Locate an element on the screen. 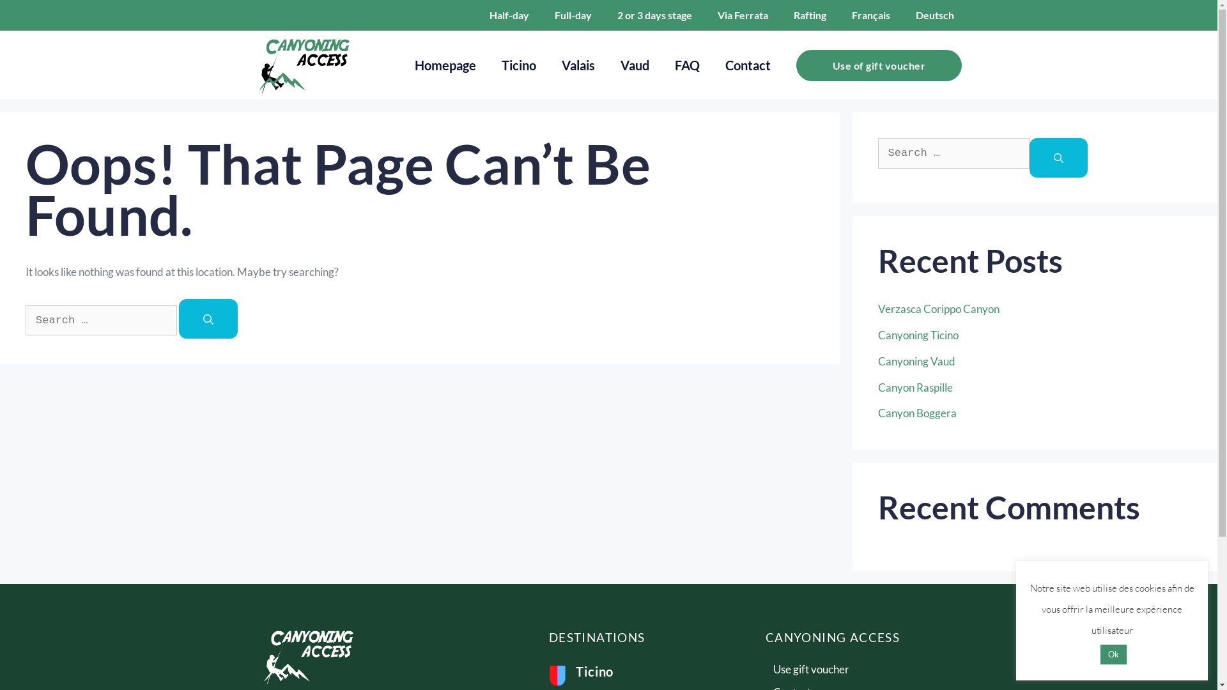 The image size is (1227, 690). Contact is located at coordinates (748, 65).